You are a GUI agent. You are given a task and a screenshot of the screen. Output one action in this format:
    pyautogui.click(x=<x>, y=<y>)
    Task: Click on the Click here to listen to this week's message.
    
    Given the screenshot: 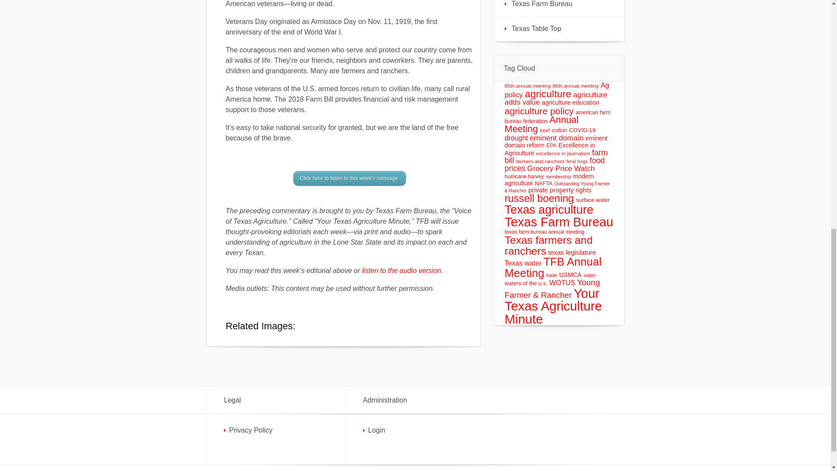 What is the action you would take?
    pyautogui.click(x=350, y=178)
    